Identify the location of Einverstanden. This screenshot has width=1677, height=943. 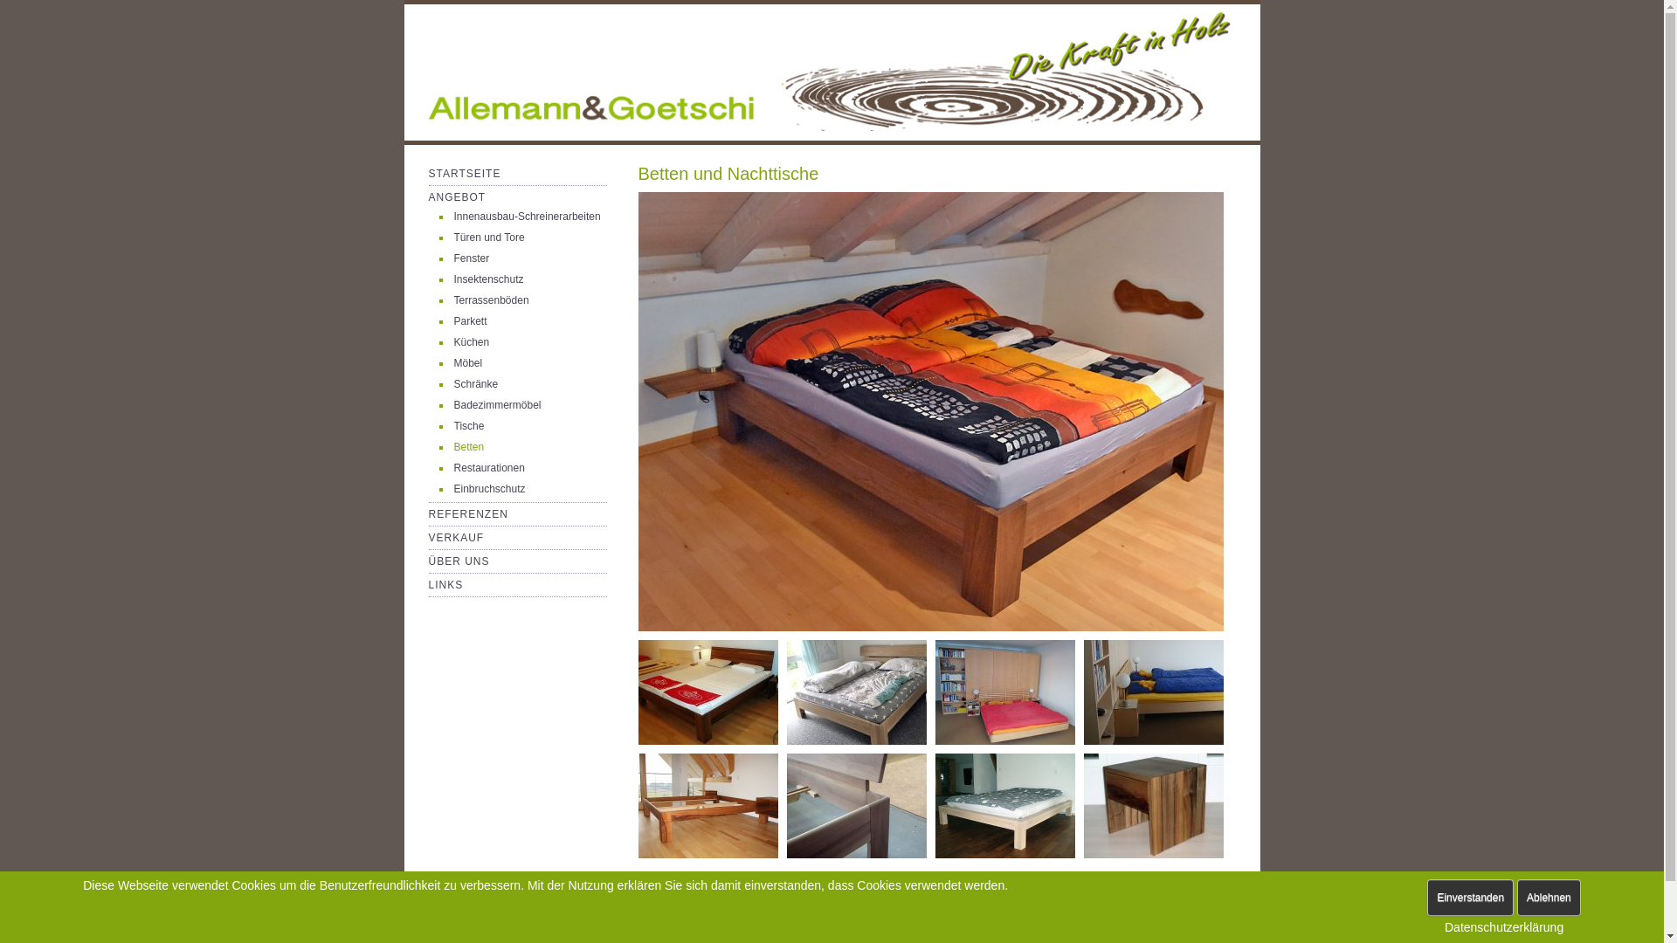
(1471, 898).